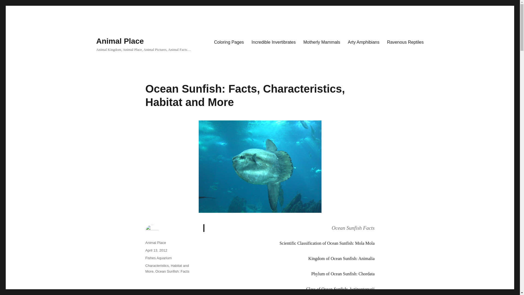 The height and width of the screenshot is (295, 524). I want to click on Ocean Sunfish: Facts, so click(172, 272).